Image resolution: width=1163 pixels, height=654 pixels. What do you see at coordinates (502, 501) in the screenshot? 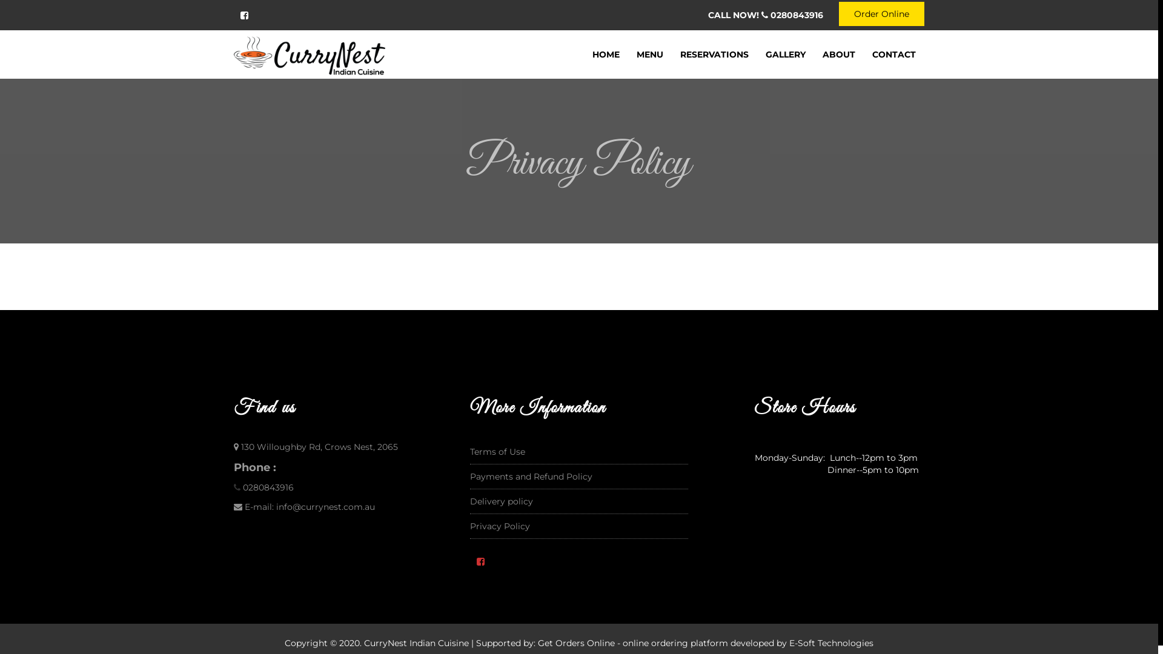
I see `Delivery policy` at bounding box center [502, 501].